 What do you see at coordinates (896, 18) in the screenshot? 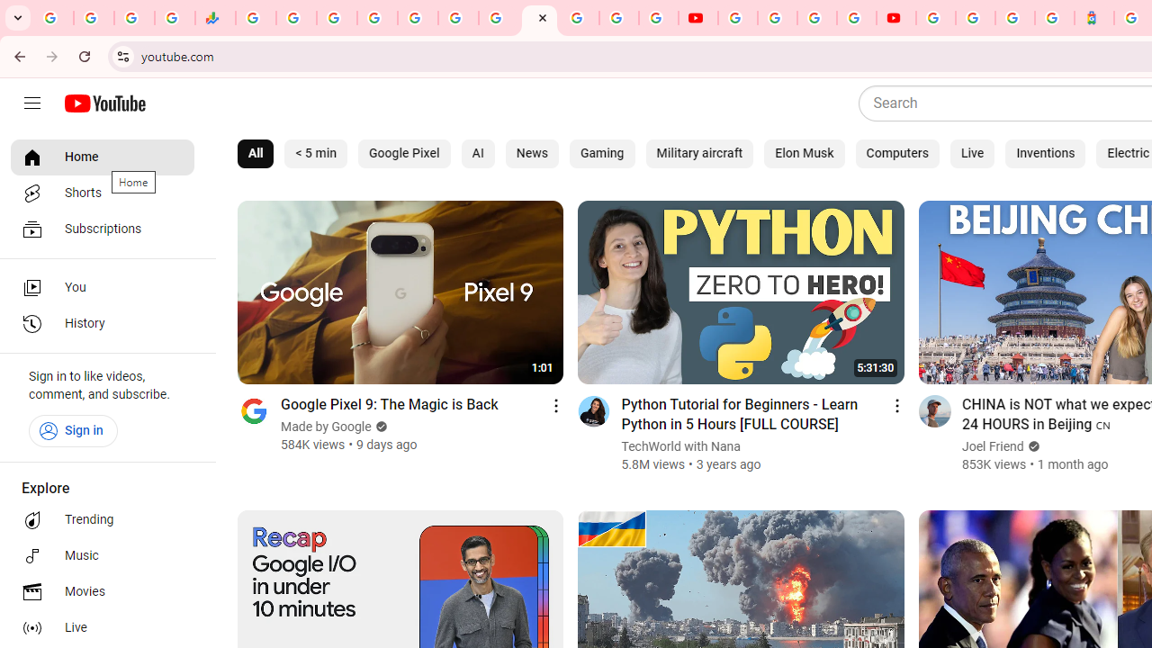
I see `Content Creator Programs & Opportunities - YouTube Creators` at bounding box center [896, 18].